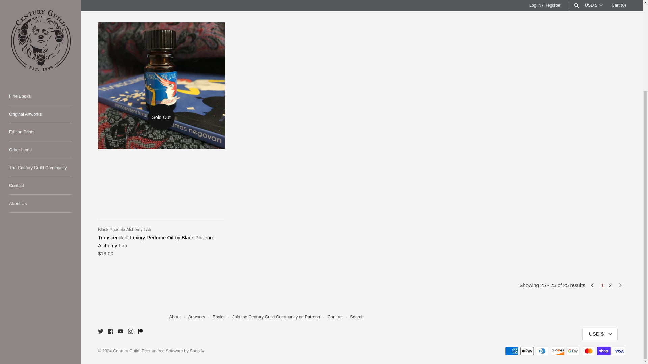 Image resolution: width=648 pixels, height=364 pixels. Describe the element at coordinates (111, 331) in the screenshot. I see `Facebook` at that location.